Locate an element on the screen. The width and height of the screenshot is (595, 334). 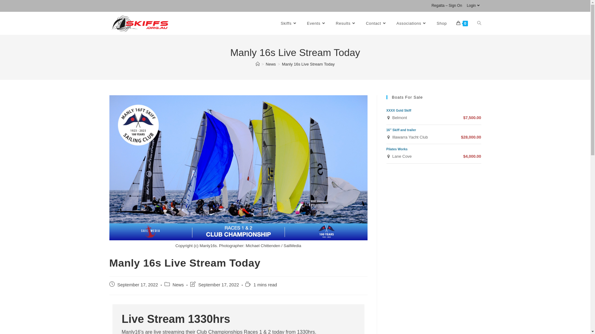
Skiffs is located at coordinates (289, 24).